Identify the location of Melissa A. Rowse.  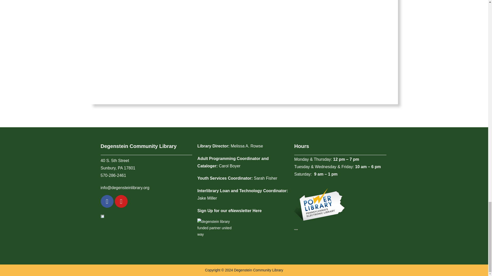
(247, 146).